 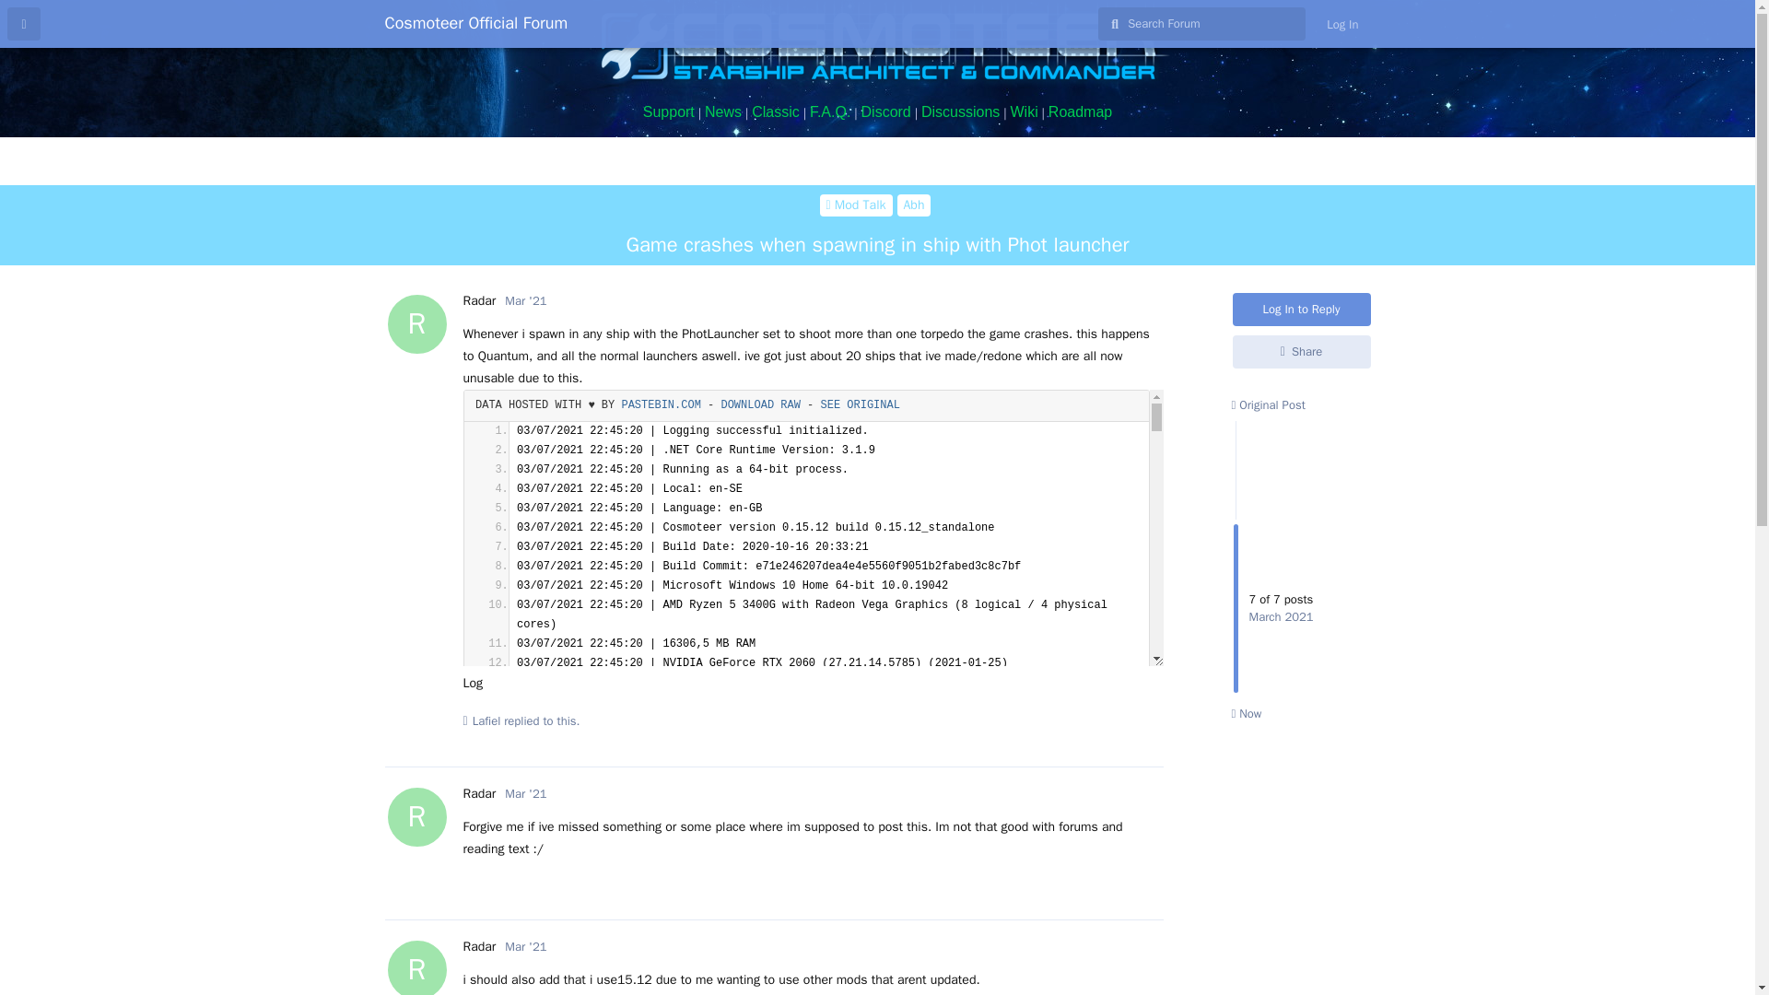 I want to click on Cosmoteer Official Forum, so click(x=476, y=22).